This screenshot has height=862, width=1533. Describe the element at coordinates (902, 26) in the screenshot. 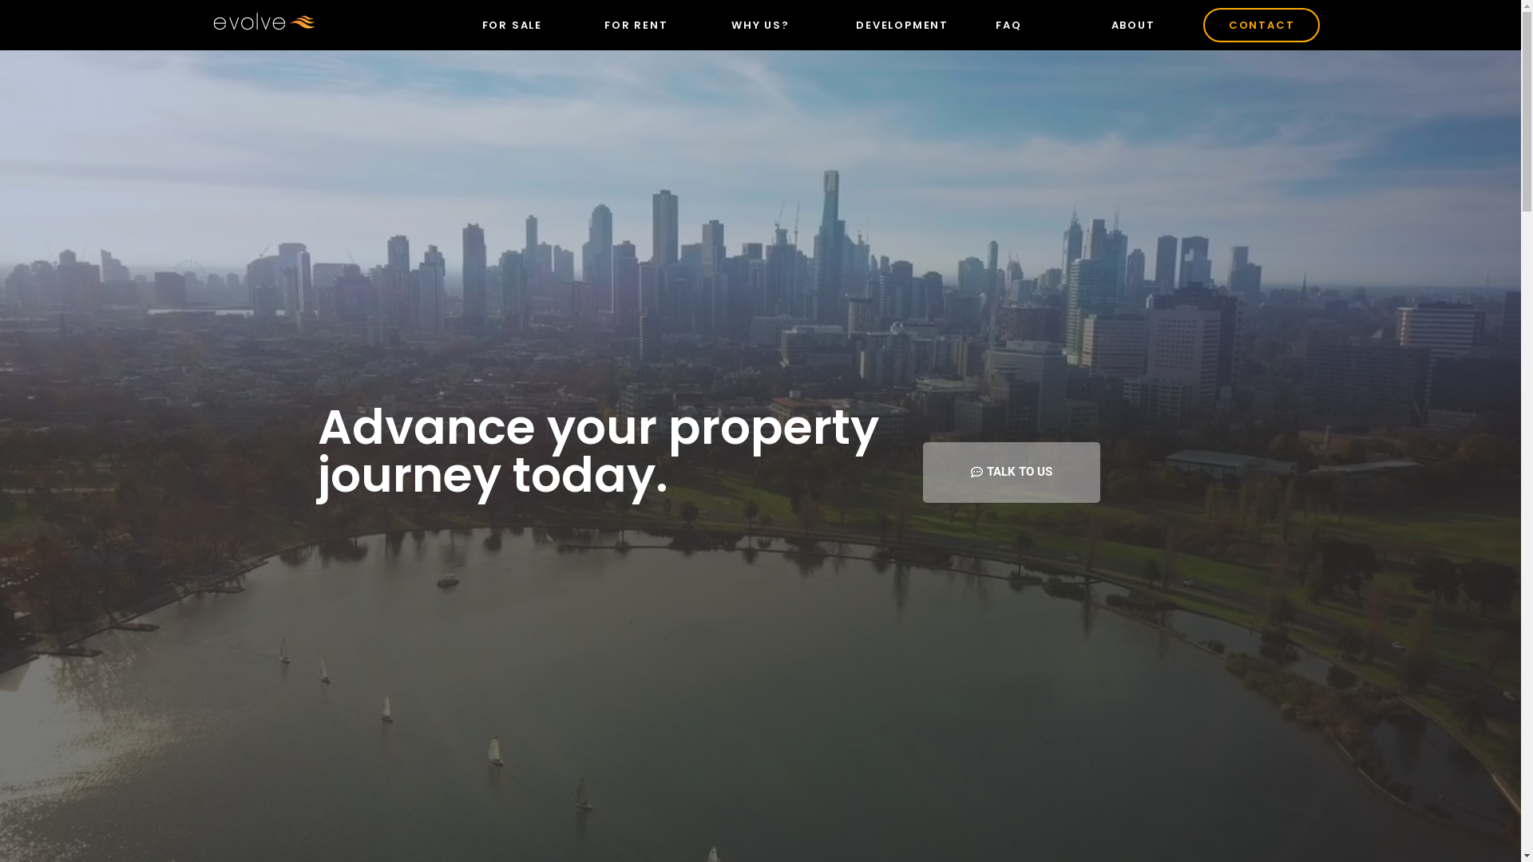

I see `DEVELOPMENT` at that location.